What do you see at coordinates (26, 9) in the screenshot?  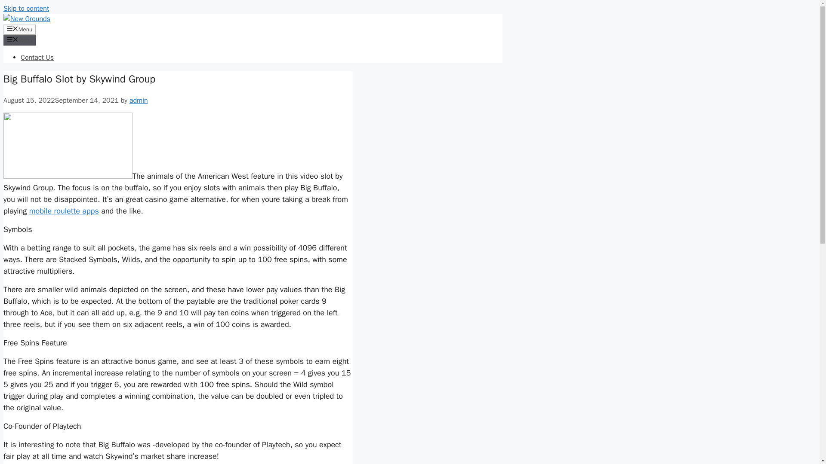 I see `Skip to content` at bounding box center [26, 9].